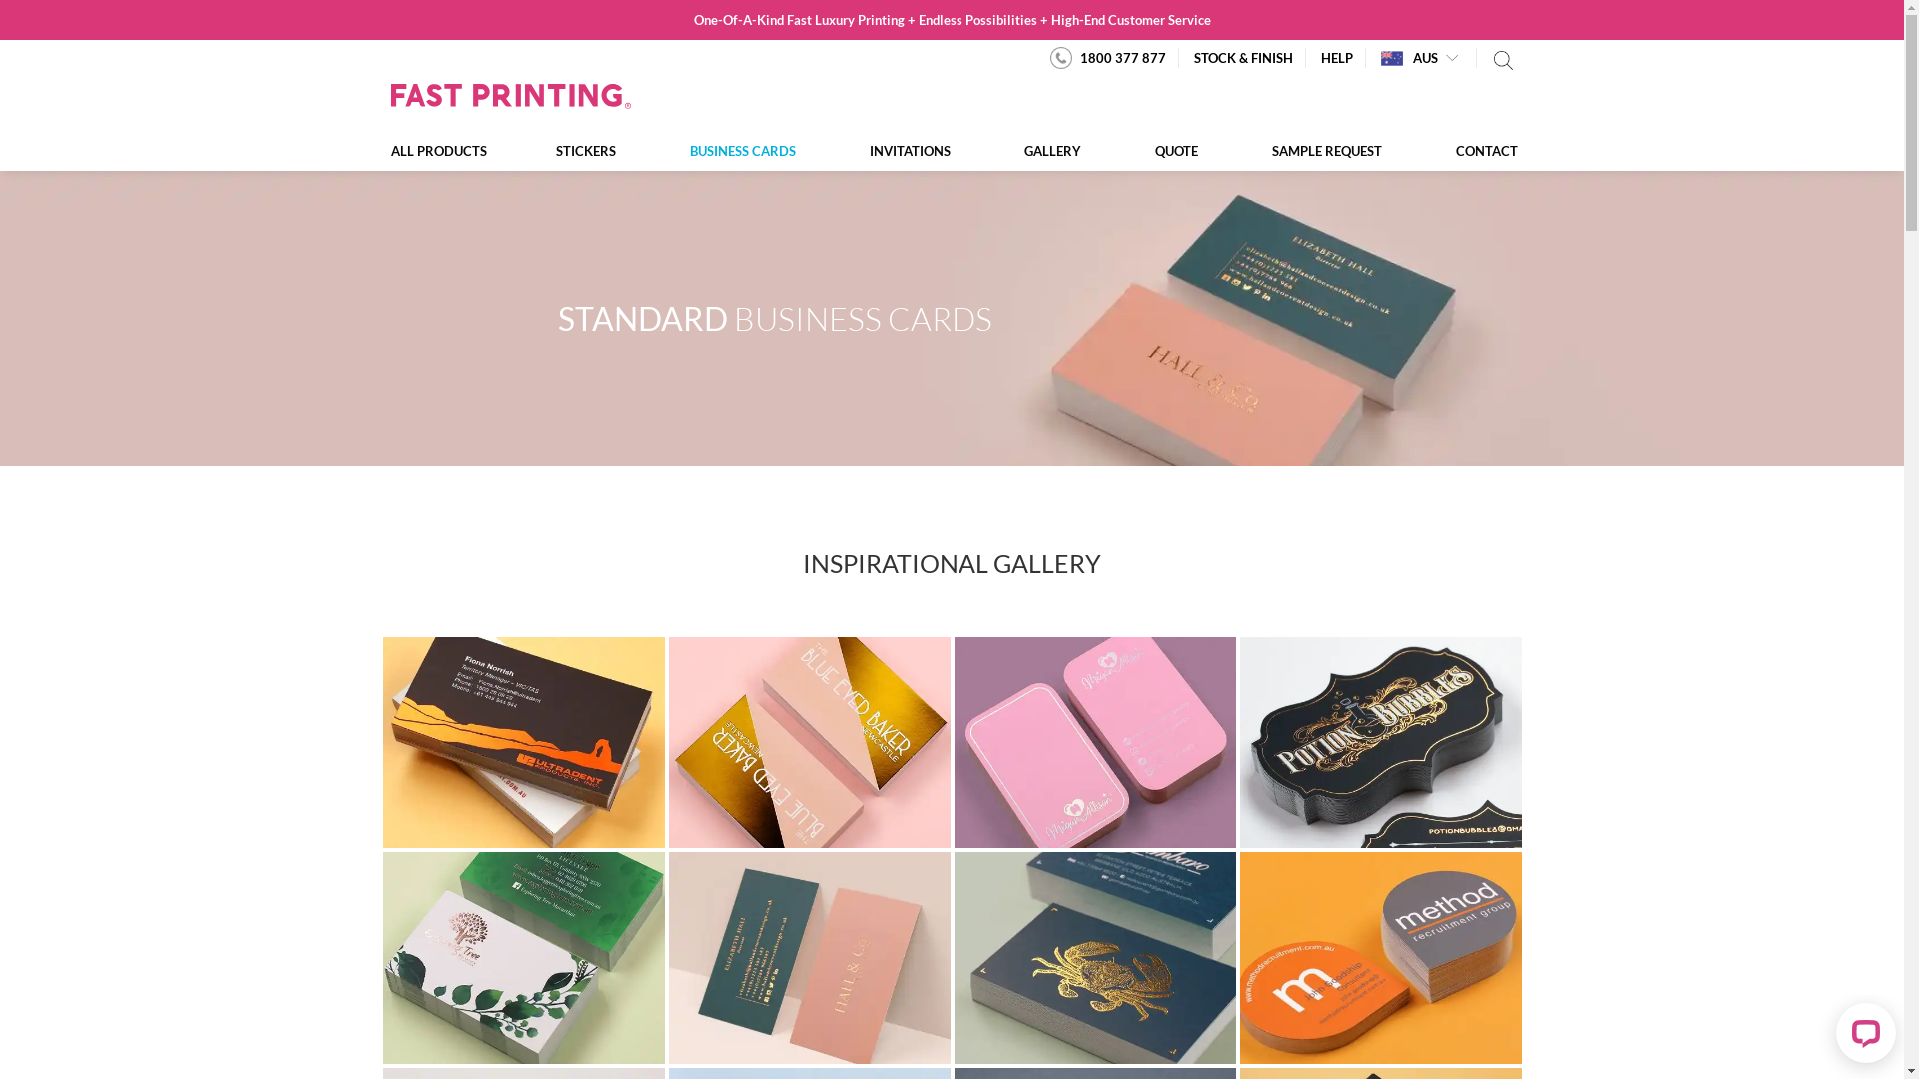 Image resolution: width=1919 pixels, height=1079 pixels. Describe the element at coordinates (1052, 151) in the screenshot. I see `GALLERY` at that location.